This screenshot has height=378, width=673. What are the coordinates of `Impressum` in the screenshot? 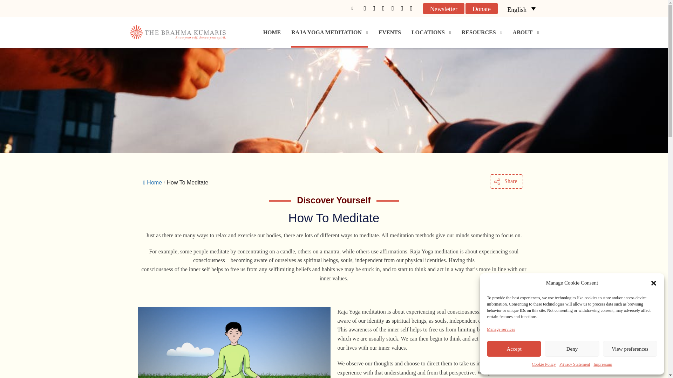 It's located at (603, 365).